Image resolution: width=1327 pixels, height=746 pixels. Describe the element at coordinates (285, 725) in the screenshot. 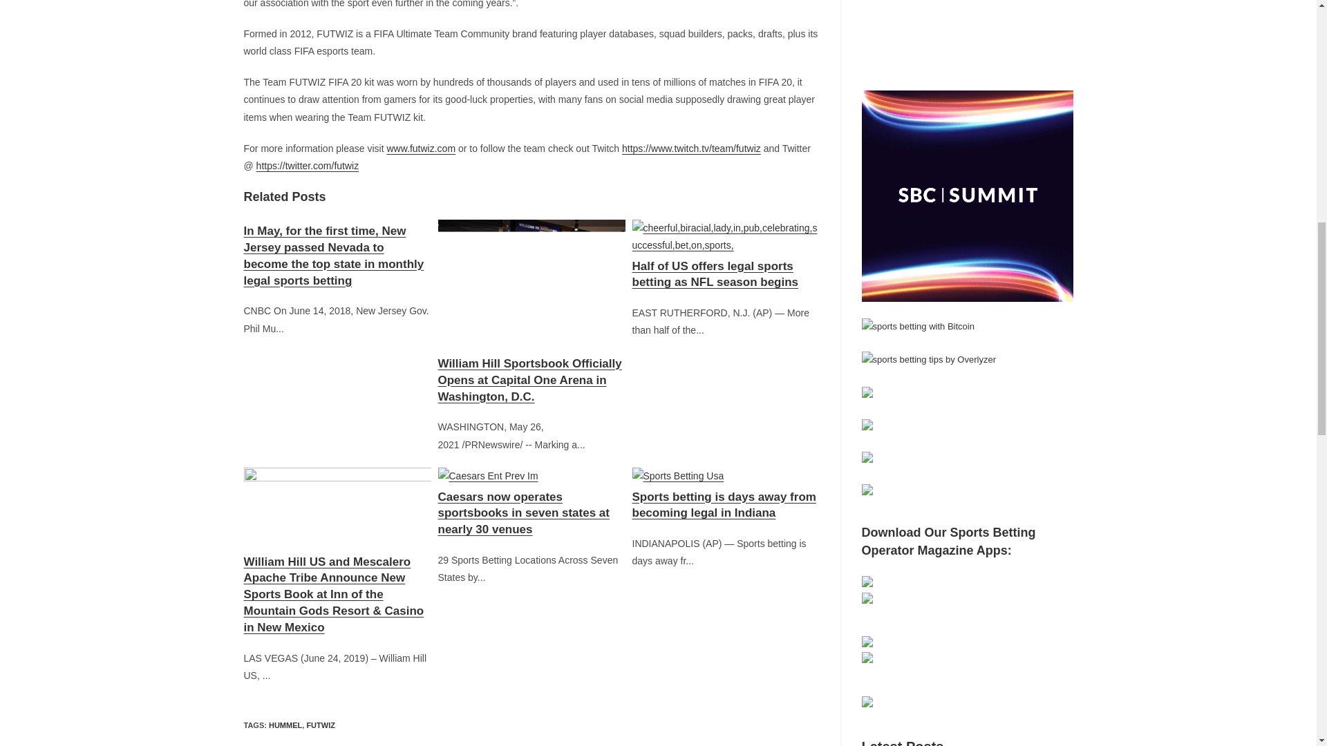

I see `HUMMEL` at that location.